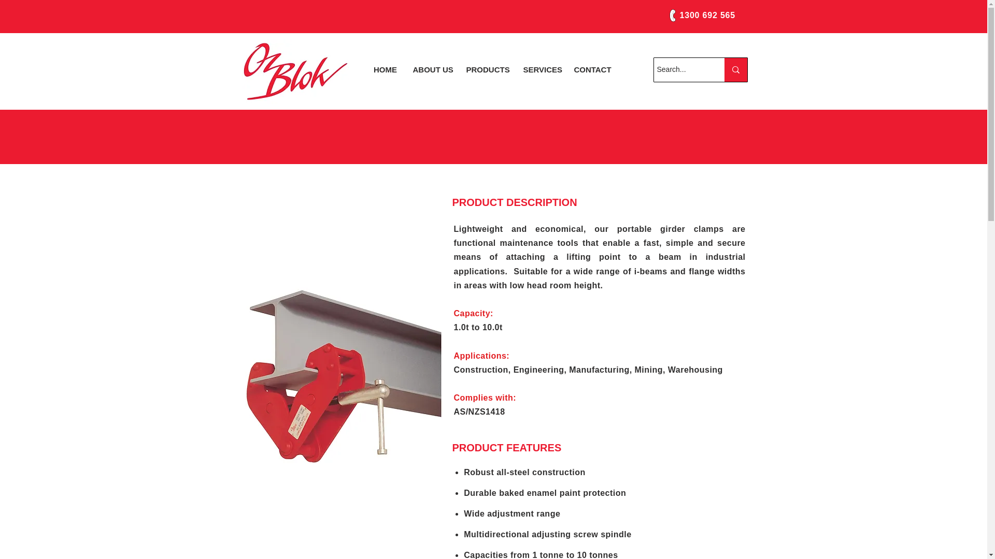  Describe the element at coordinates (707, 14) in the screenshot. I see `1300 692 565` at that location.